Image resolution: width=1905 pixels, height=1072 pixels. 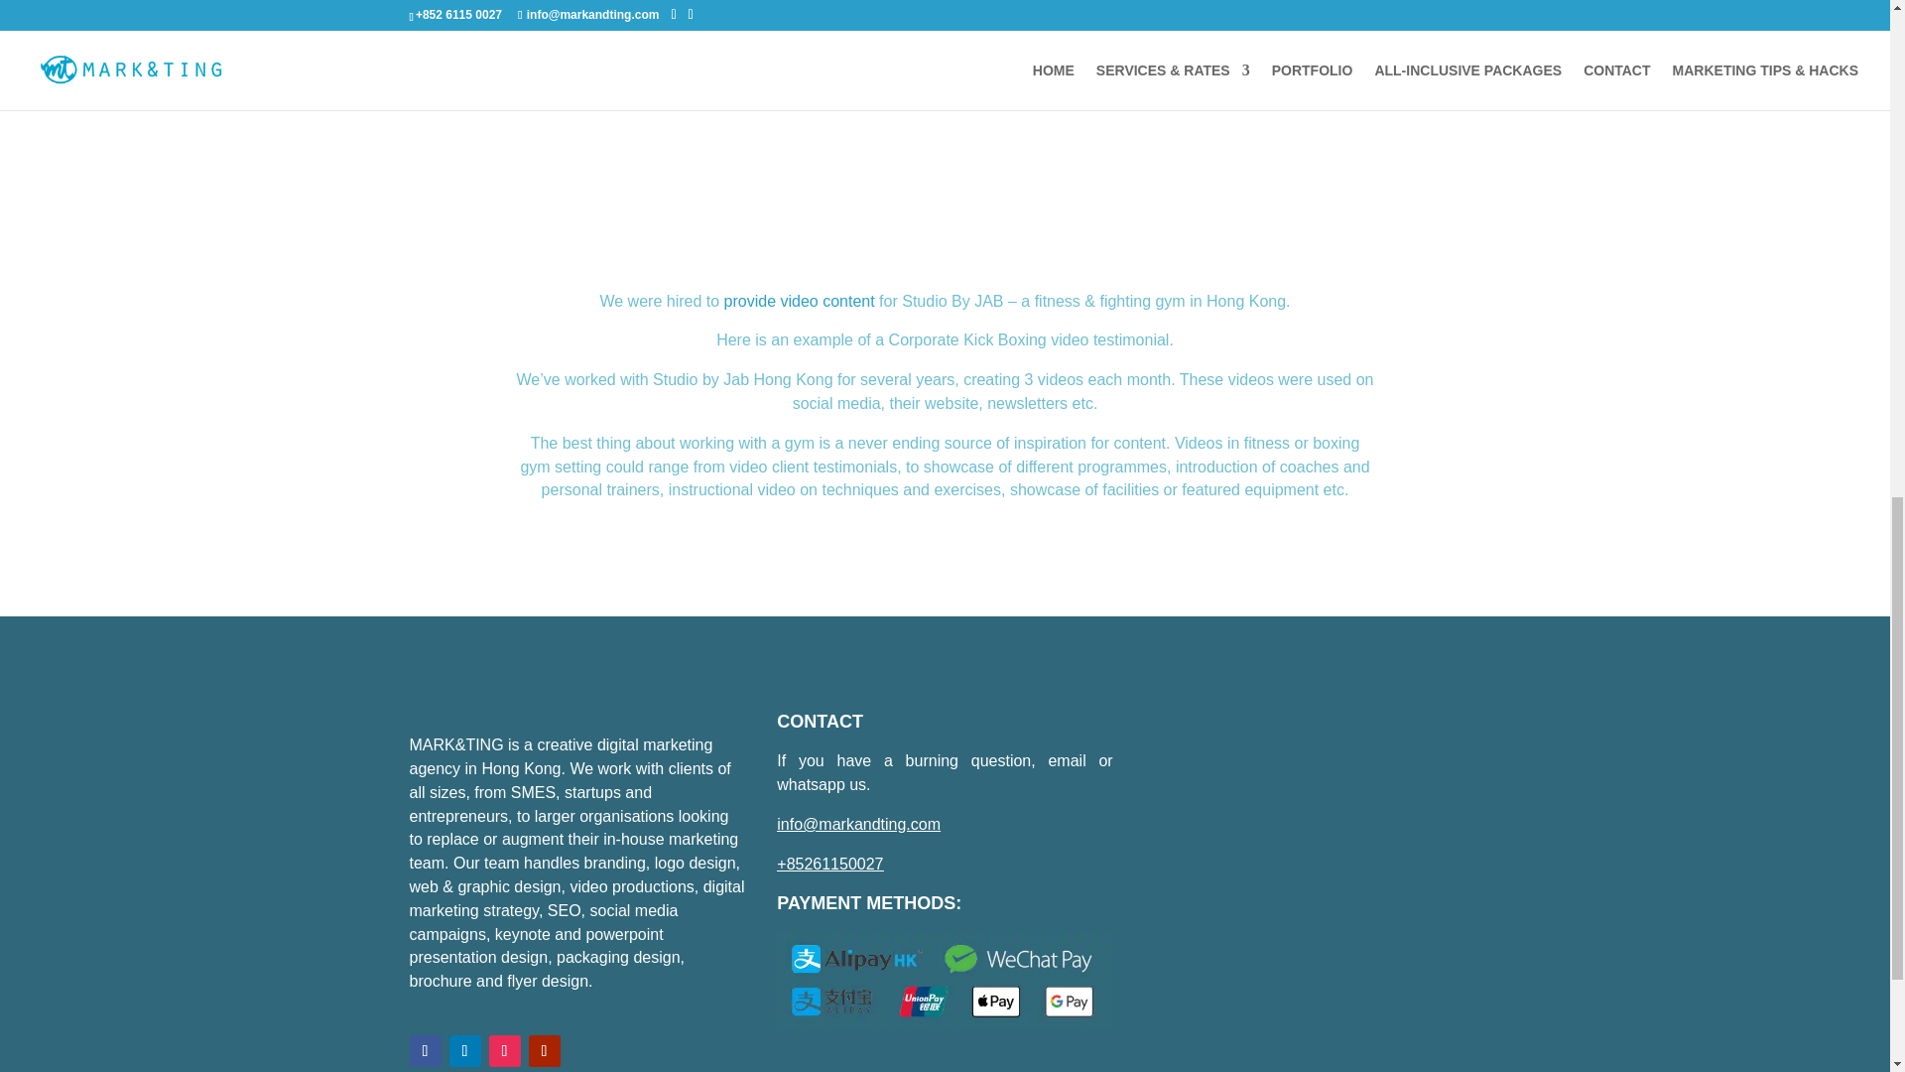 What do you see at coordinates (1312, 879) in the screenshot?
I see `MARKTING-location-map-2` at bounding box center [1312, 879].